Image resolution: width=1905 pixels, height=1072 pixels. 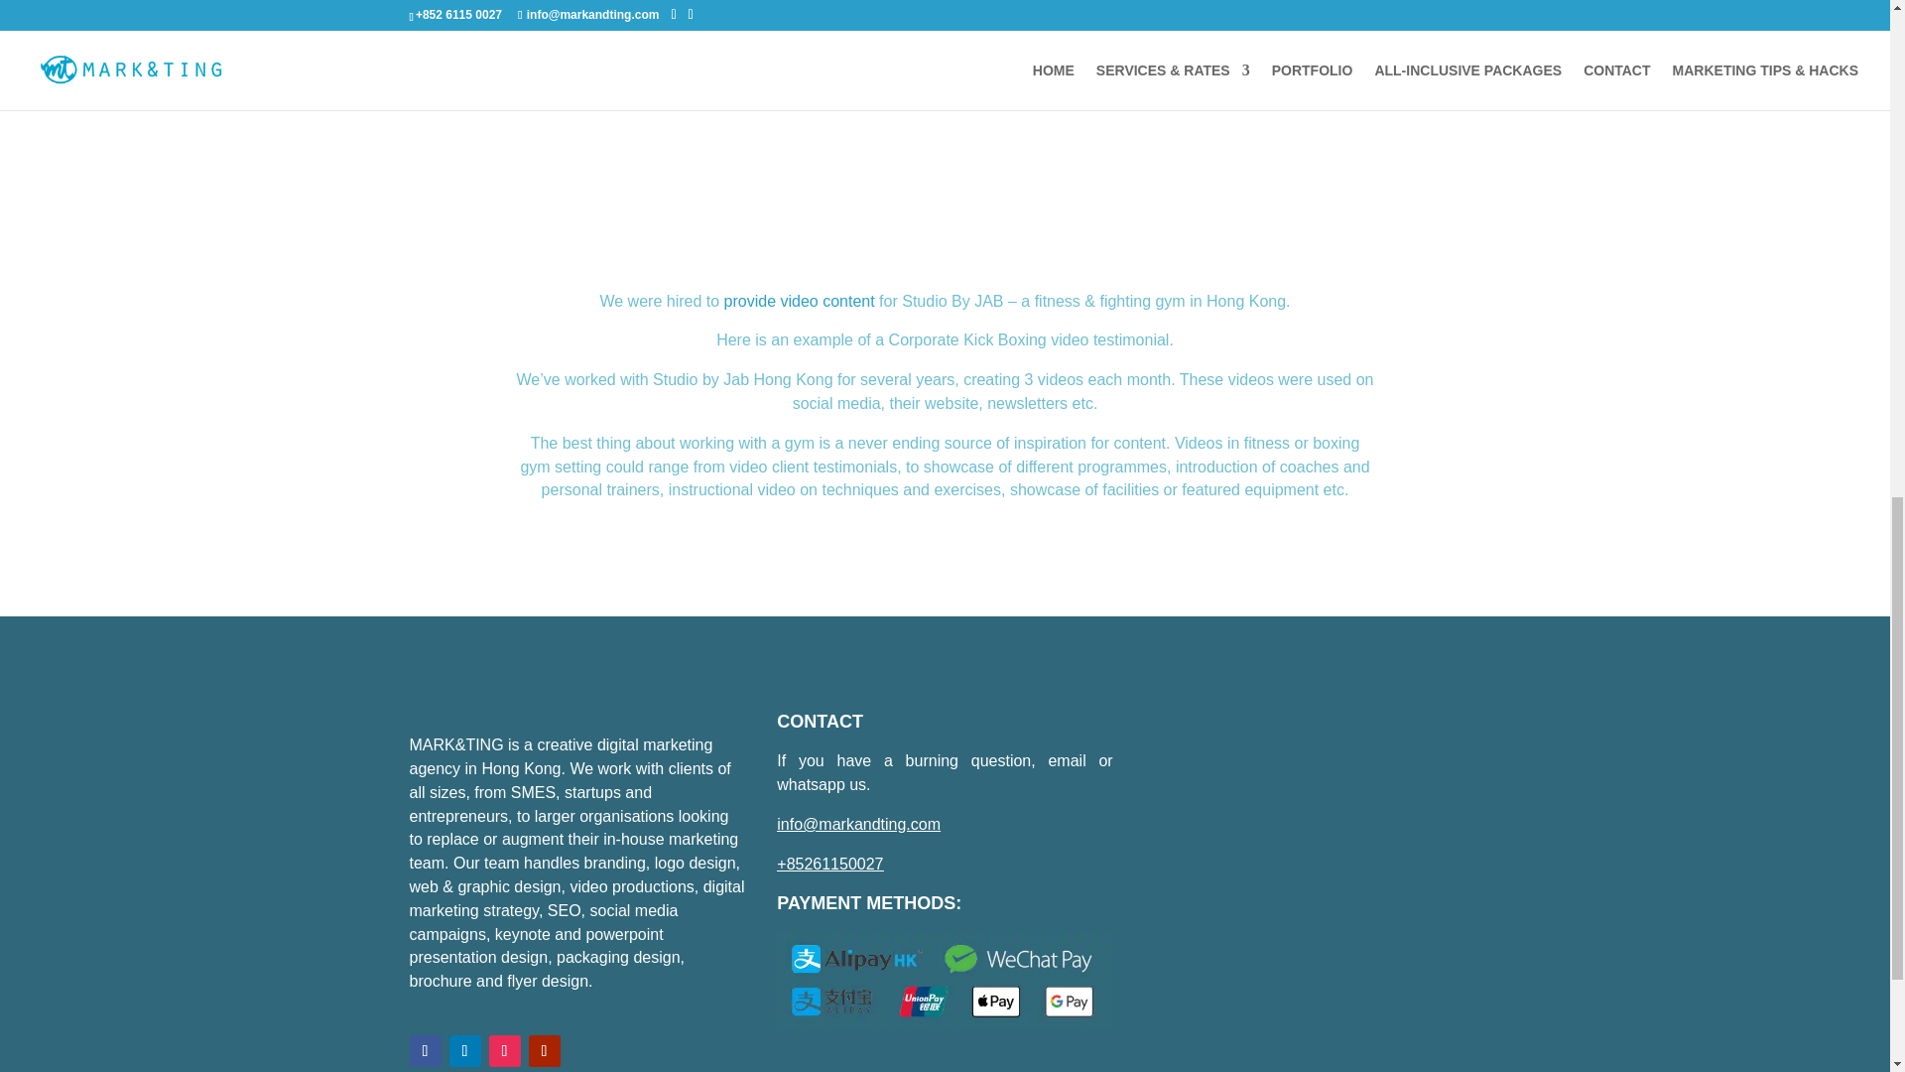 What do you see at coordinates (1312, 879) in the screenshot?
I see `MARKTING-location-map-2` at bounding box center [1312, 879].